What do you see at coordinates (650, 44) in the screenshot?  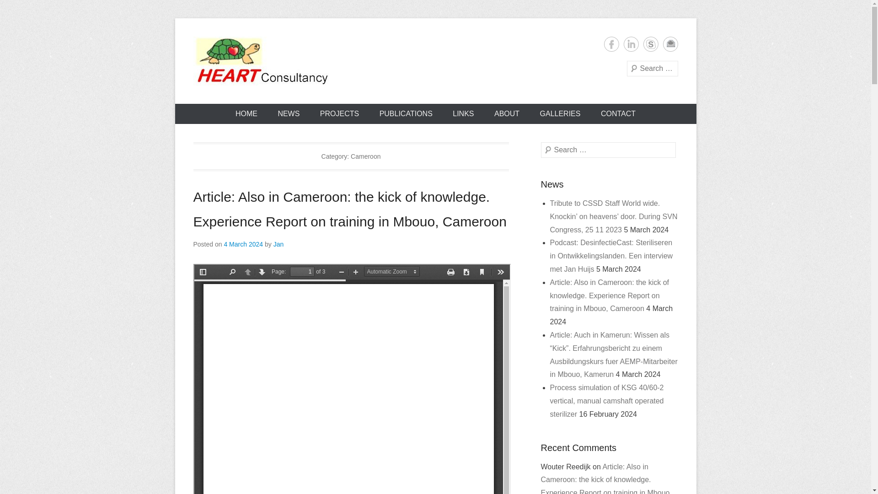 I see `Skype` at bounding box center [650, 44].